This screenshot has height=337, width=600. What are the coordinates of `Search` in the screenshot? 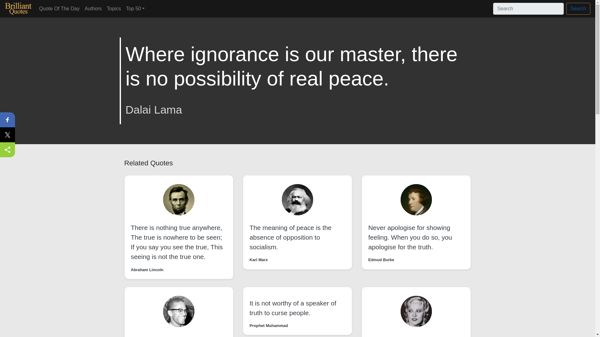 It's located at (578, 9).